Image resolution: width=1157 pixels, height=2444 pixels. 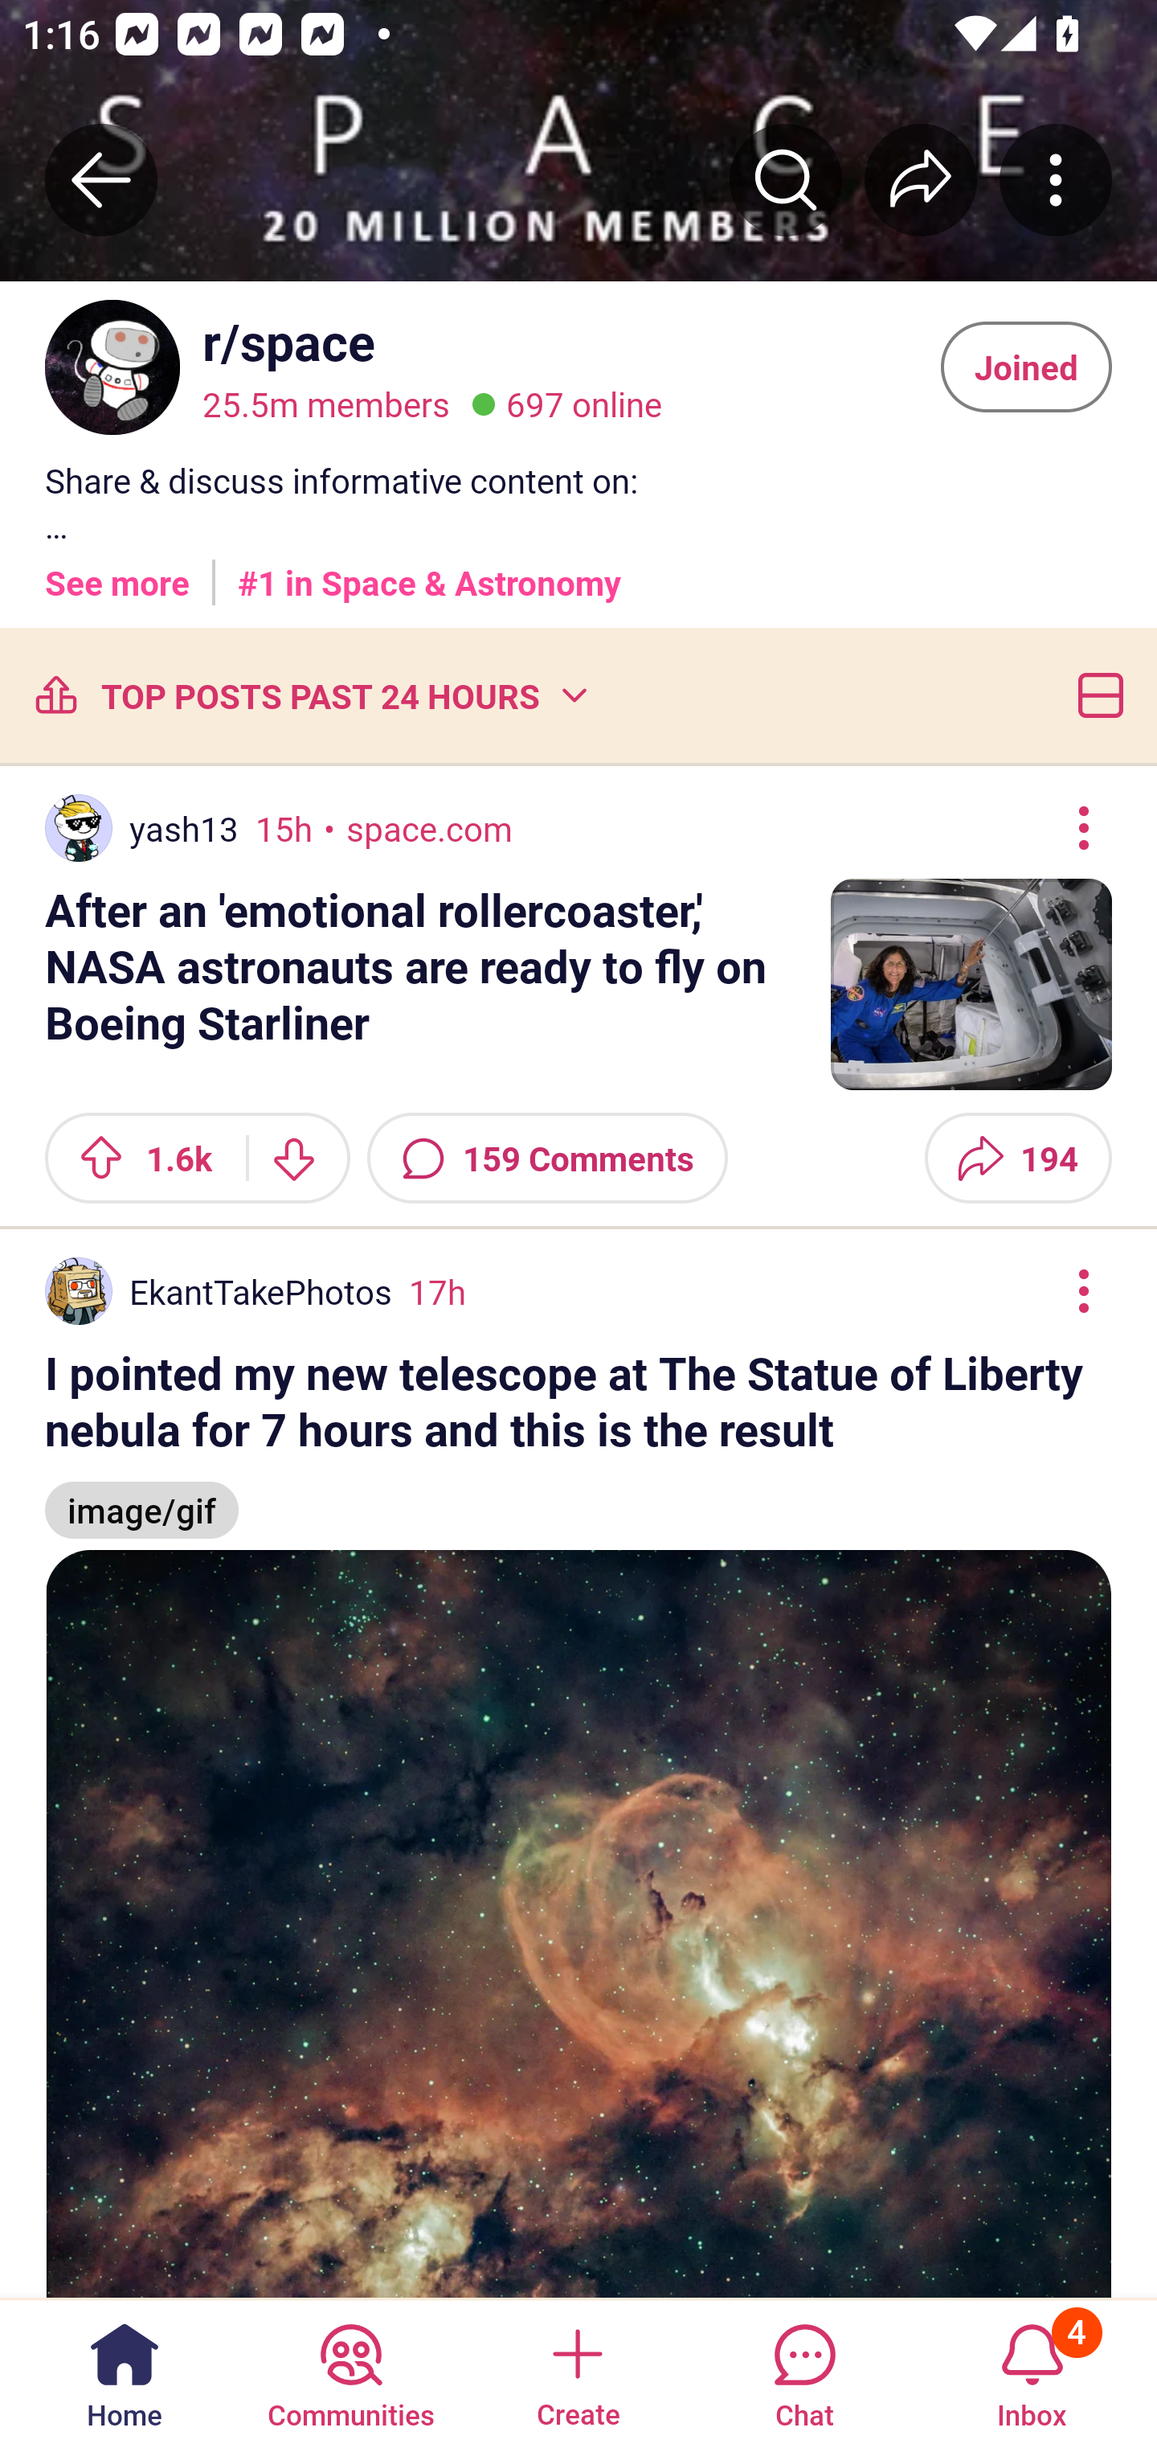 I want to click on Share r/﻿space, so click(x=921, y=179).